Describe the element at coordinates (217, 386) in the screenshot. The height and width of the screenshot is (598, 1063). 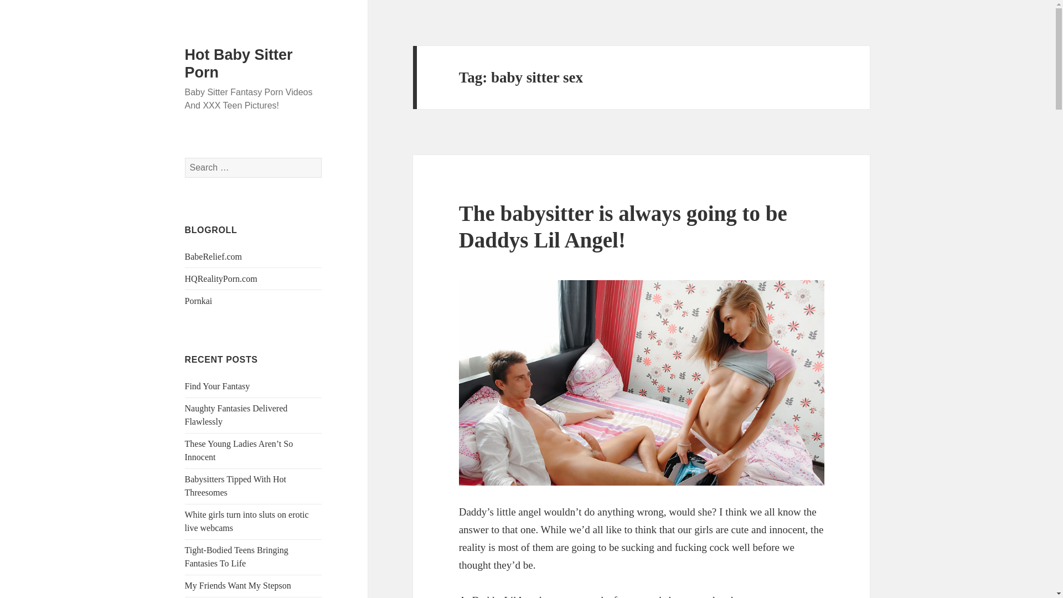
I see `Find Your Fantasy` at that location.